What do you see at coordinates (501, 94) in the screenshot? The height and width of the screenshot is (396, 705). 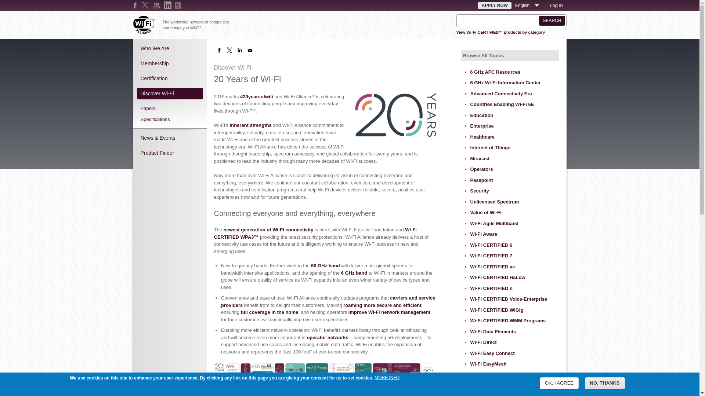 I see `Advanced Connectivity Era` at bounding box center [501, 94].